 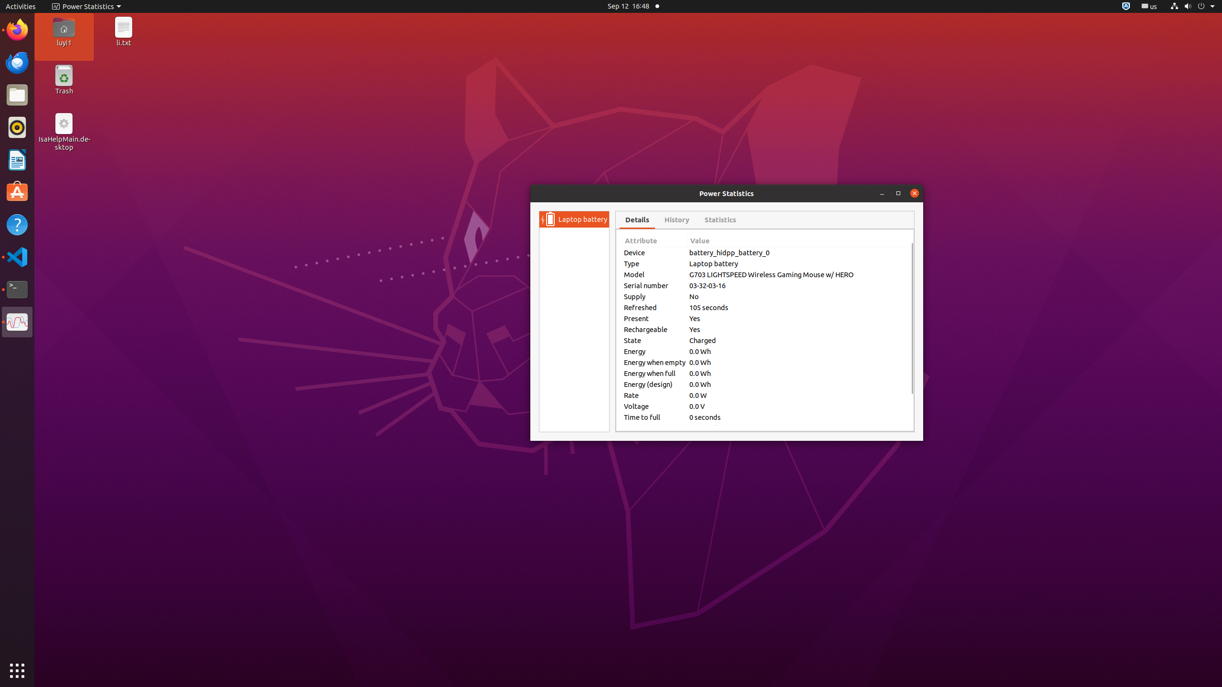 What do you see at coordinates (655, 406) in the screenshot?
I see `Voltage` at bounding box center [655, 406].